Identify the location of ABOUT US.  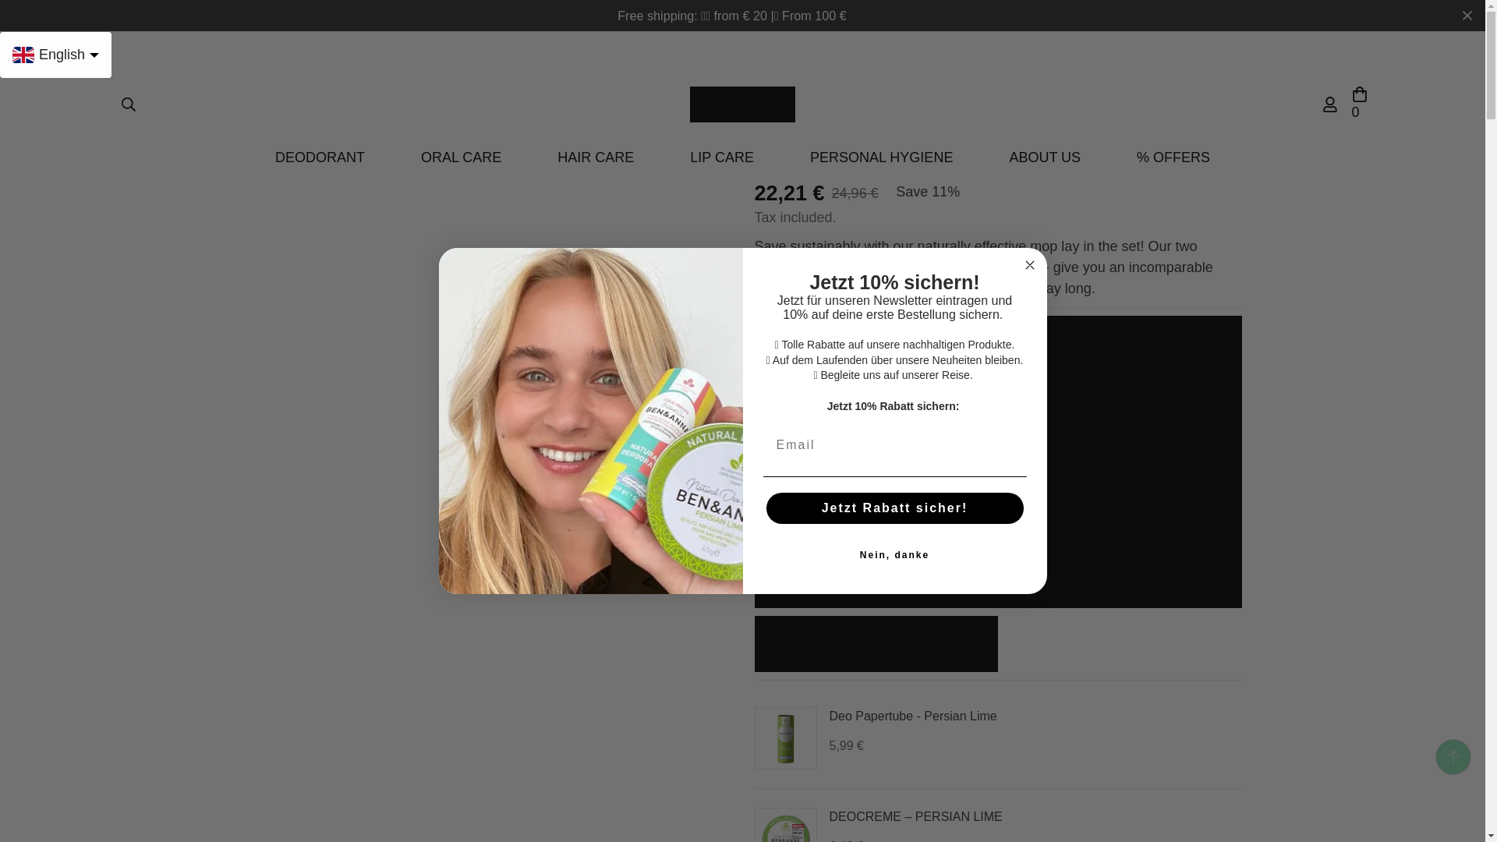
(1045, 157).